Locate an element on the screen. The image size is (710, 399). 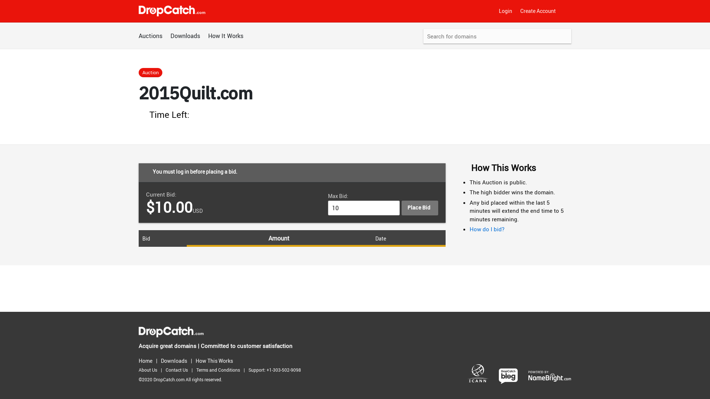
How It Works is located at coordinates (226, 36).